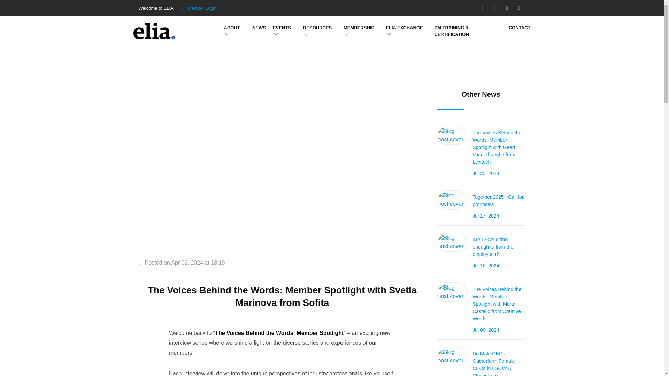 Image resolution: width=669 pixels, height=376 pixels. Describe the element at coordinates (404, 28) in the screenshot. I see `ELIA EXCHANGE` at that location.